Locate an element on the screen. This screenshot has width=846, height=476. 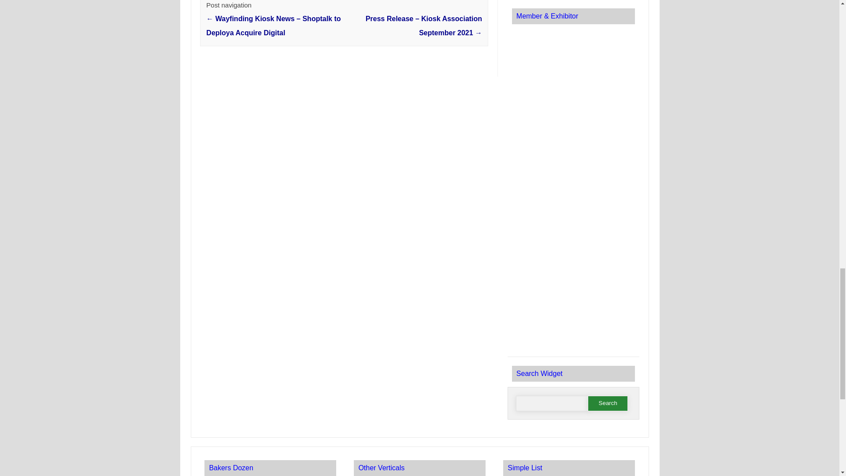
IAAPA Tradeshow kiosk is located at coordinates (573, 175).